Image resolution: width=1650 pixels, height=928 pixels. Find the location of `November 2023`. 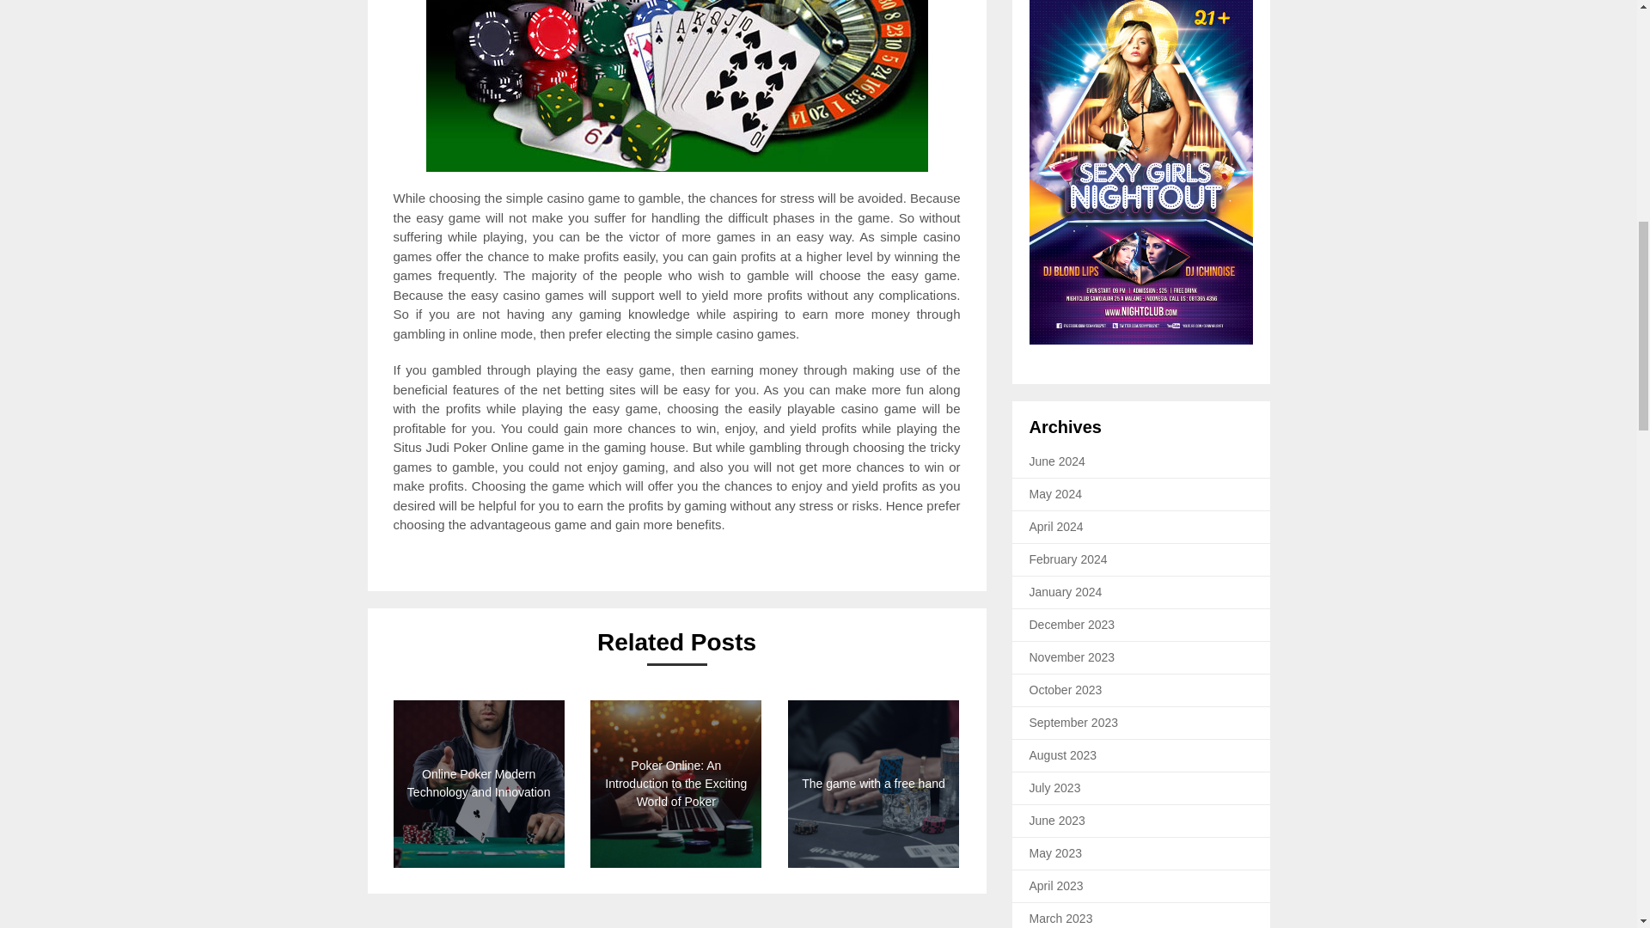

November 2023 is located at coordinates (1072, 657).